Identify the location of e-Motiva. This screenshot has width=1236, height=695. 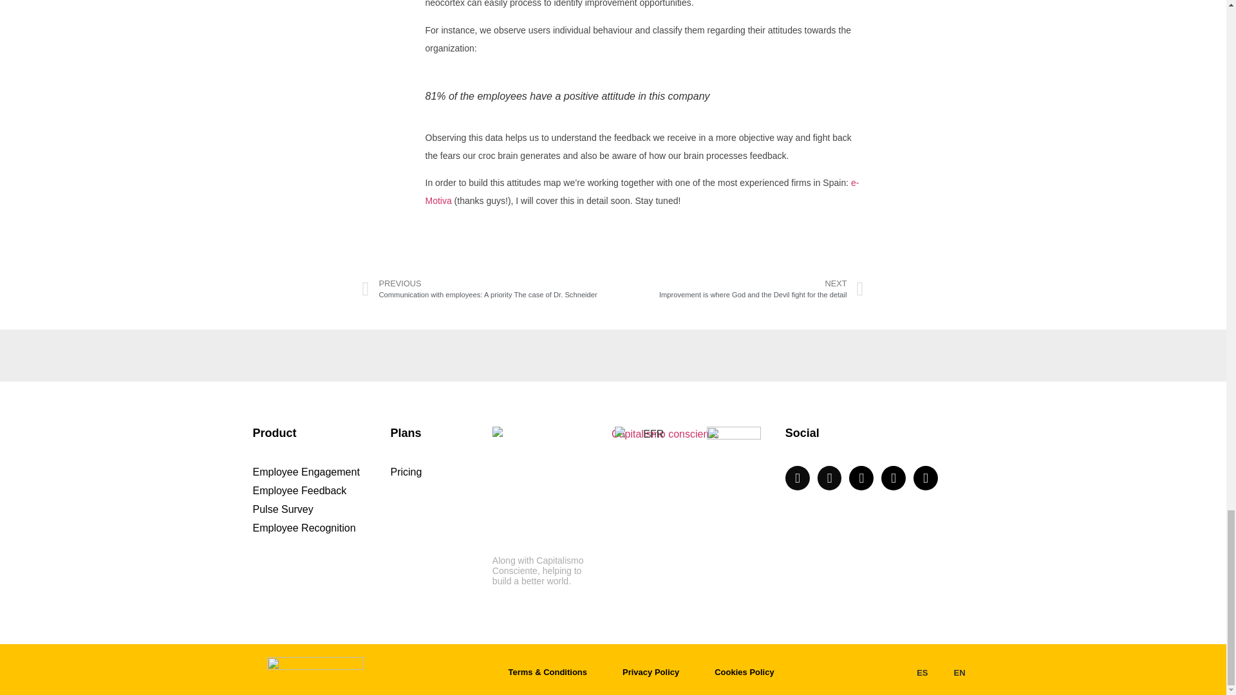
(642, 192).